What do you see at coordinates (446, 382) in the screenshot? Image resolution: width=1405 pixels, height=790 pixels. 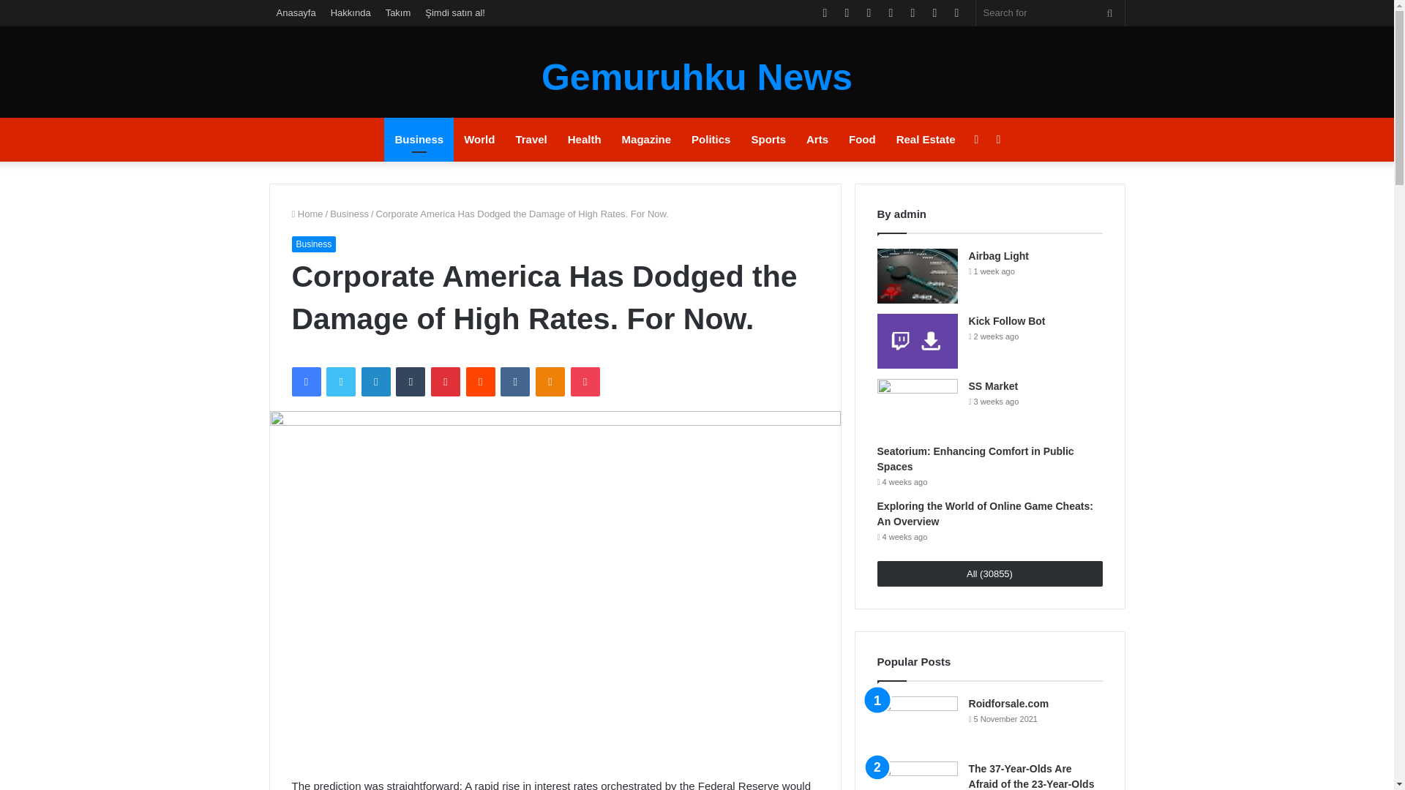 I see `Pinterest` at bounding box center [446, 382].